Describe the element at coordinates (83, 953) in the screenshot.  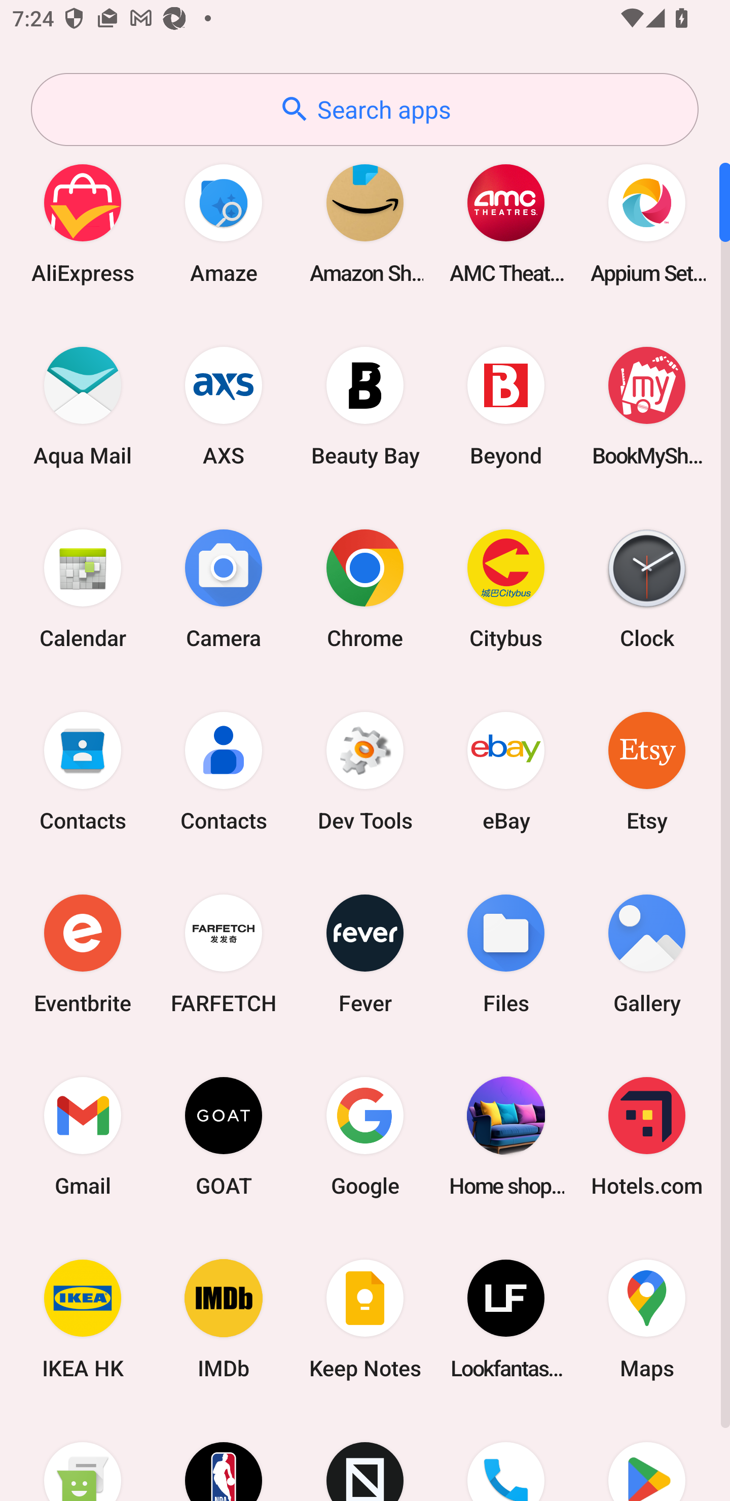
I see `Eventbrite` at that location.